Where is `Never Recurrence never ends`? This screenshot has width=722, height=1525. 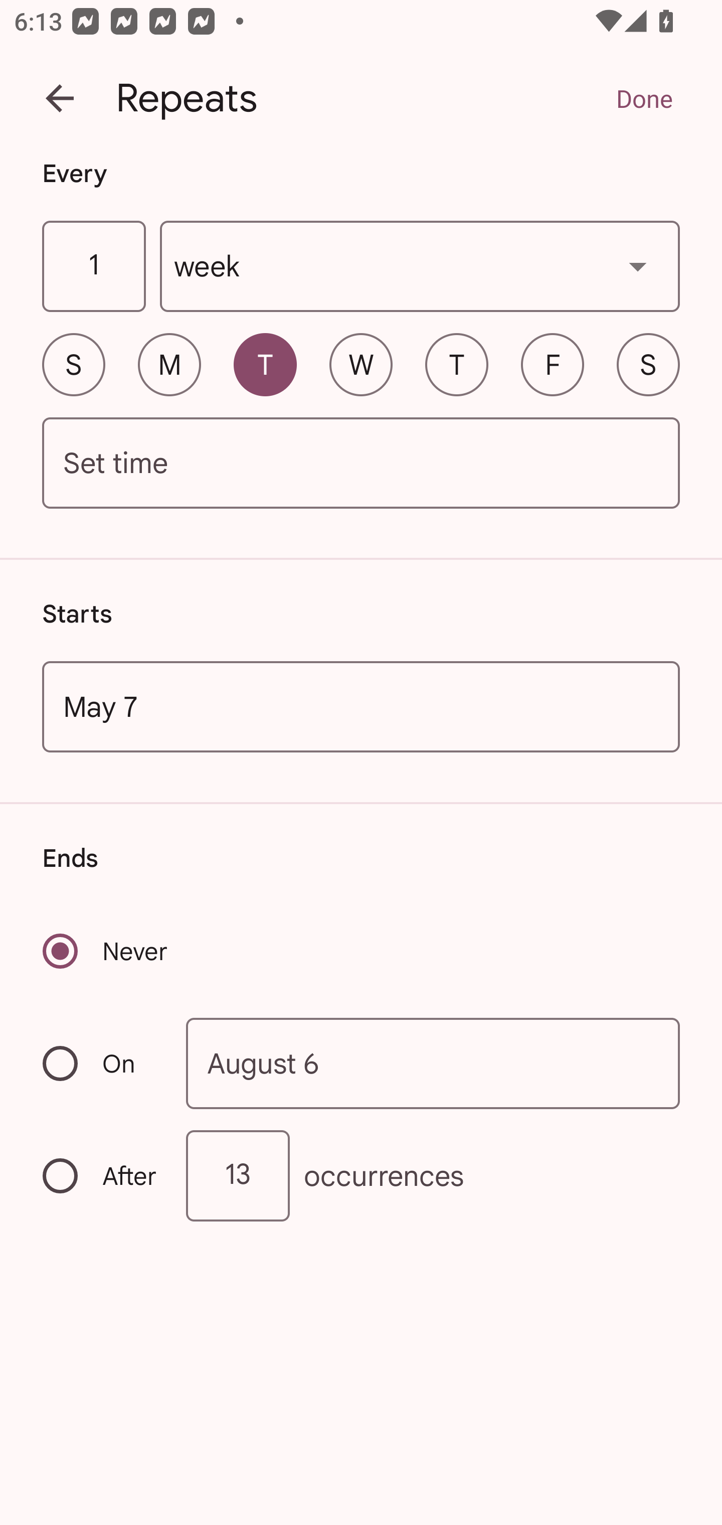 Never Recurrence never ends is located at coordinates (106, 951).